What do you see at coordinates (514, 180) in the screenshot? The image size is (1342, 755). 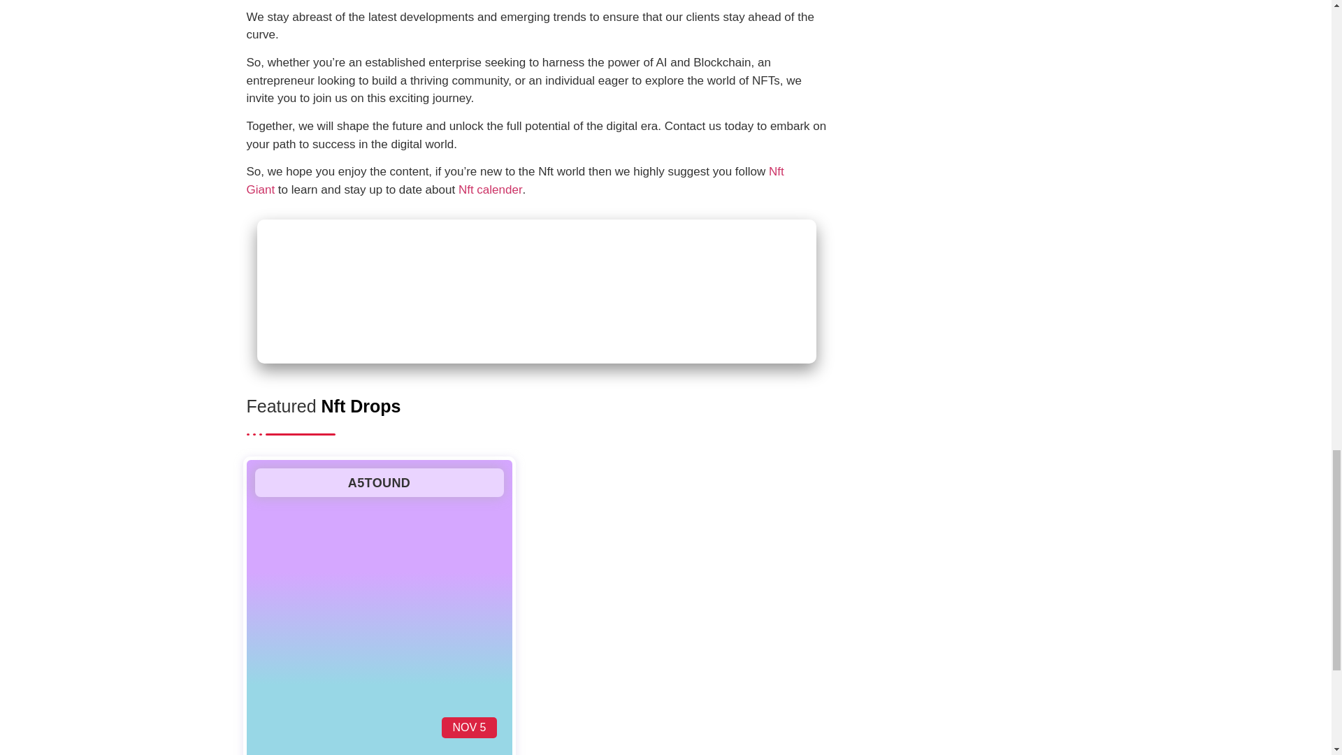 I see `Nft Giant` at bounding box center [514, 180].